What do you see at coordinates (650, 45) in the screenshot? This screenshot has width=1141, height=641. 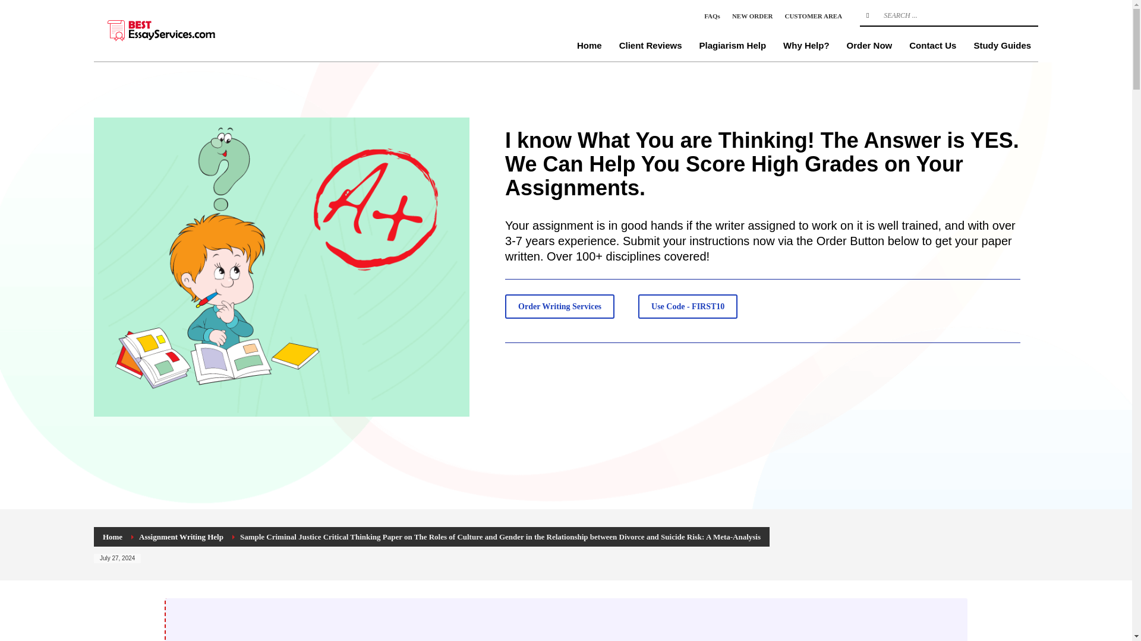 I see `Client Reviews` at bounding box center [650, 45].